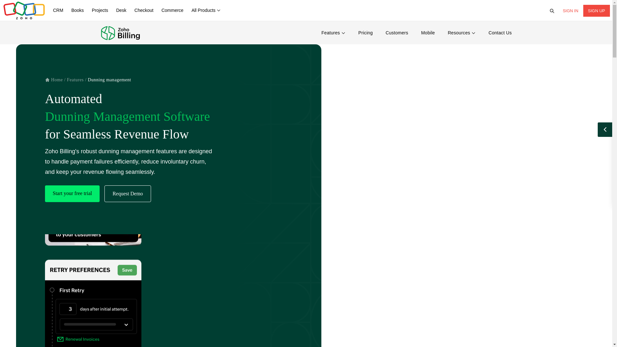 The width and height of the screenshot is (617, 347). Describe the element at coordinates (24, 10) in the screenshot. I see `Zoho` at that location.